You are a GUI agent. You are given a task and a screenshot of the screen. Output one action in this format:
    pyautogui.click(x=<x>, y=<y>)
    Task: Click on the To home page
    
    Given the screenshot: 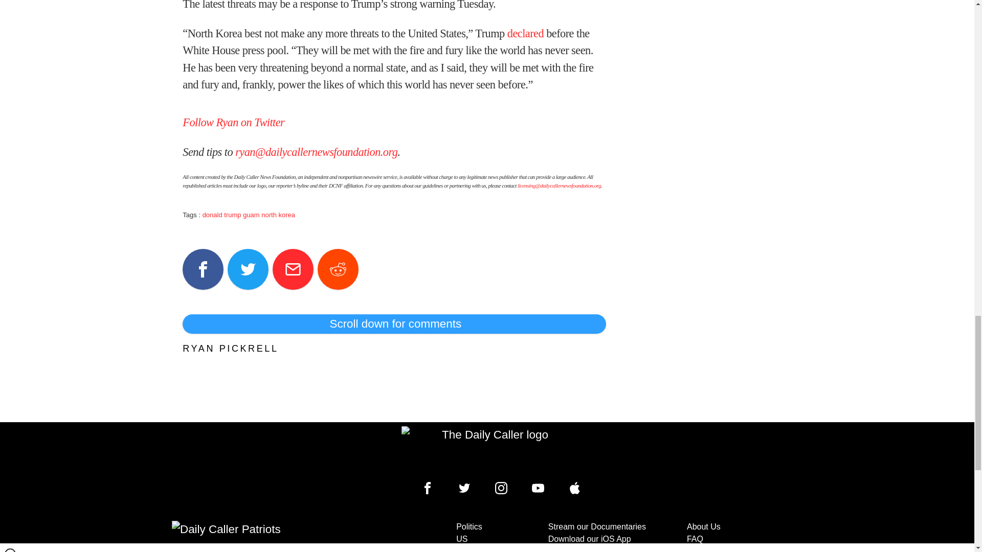 What is the action you would take?
    pyautogui.click(x=491, y=450)
    